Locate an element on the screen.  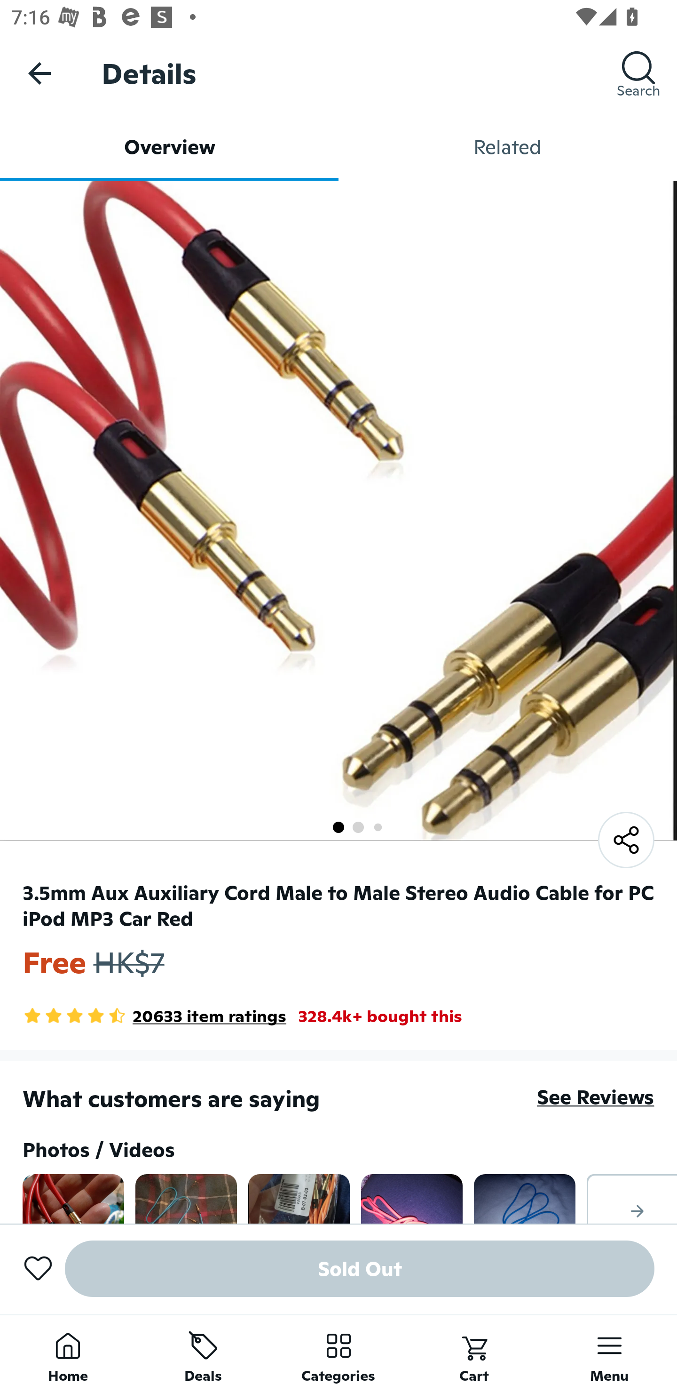
Right arrow is located at coordinates (632, 1198).